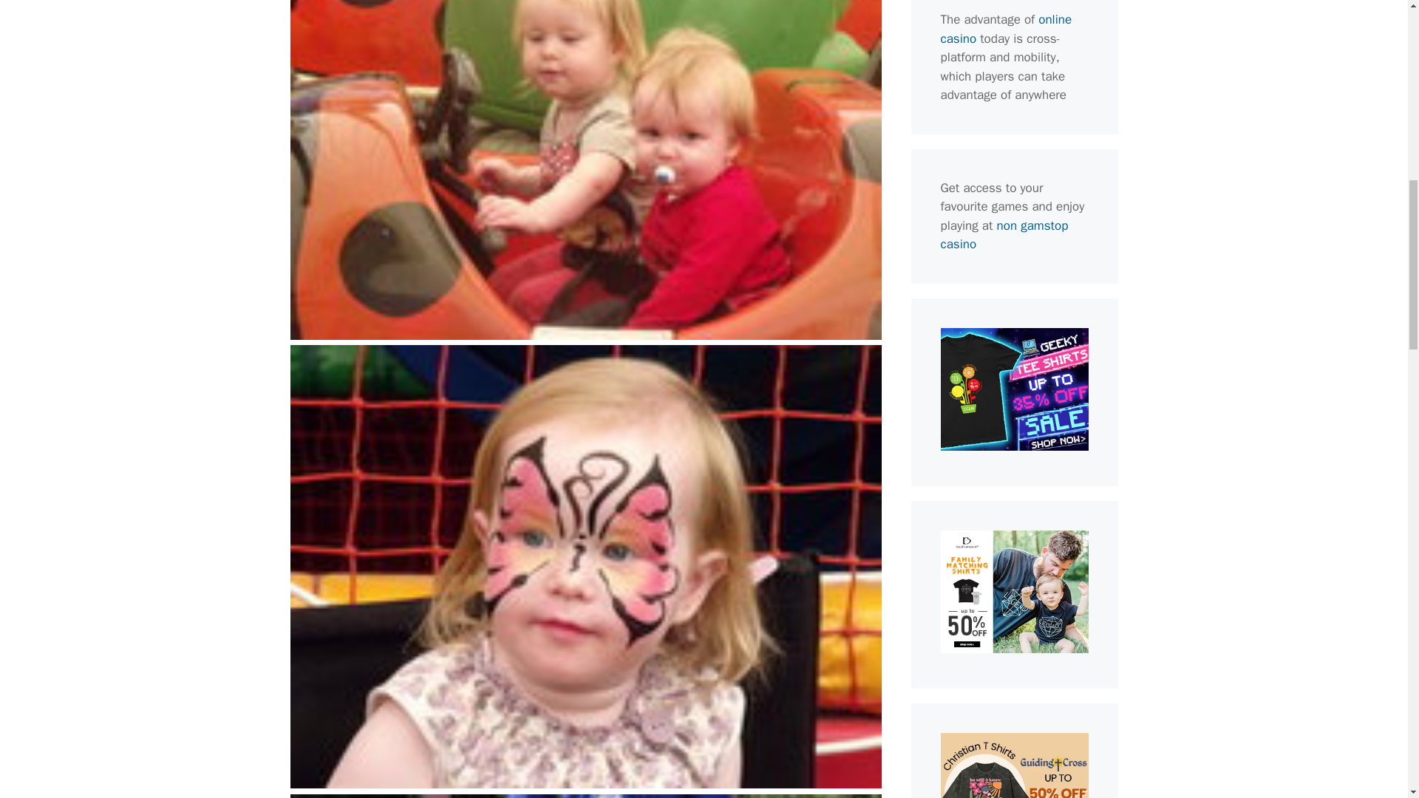 This screenshot has height=798, width=1419. What do you see at coordinates (1014, 446) in the screenshot?
I see `geek t shirt` at bounding box center [1014, 446].